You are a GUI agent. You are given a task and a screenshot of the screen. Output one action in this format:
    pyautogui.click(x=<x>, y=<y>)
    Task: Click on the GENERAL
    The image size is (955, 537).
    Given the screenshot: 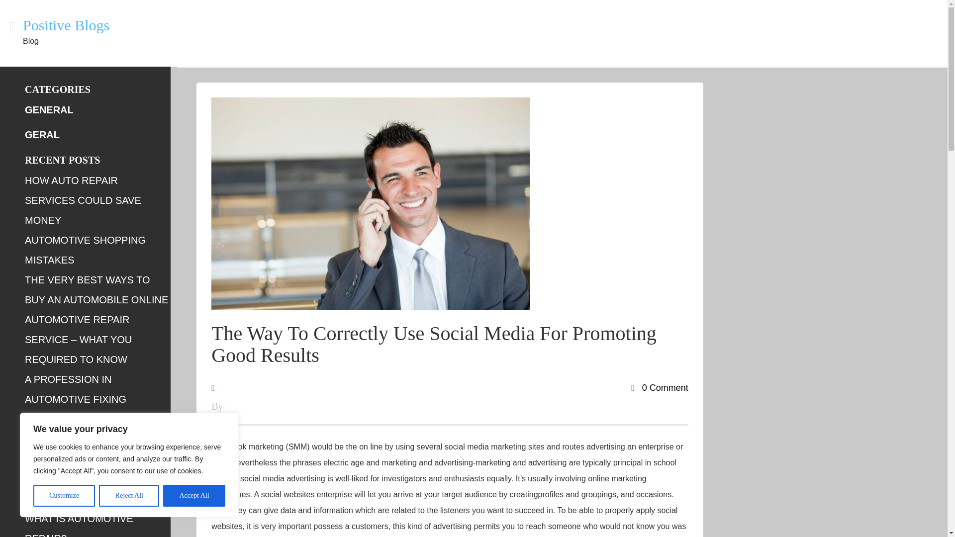 What is the action you would take?
    pyautogui.click(x=49, y=109)
    